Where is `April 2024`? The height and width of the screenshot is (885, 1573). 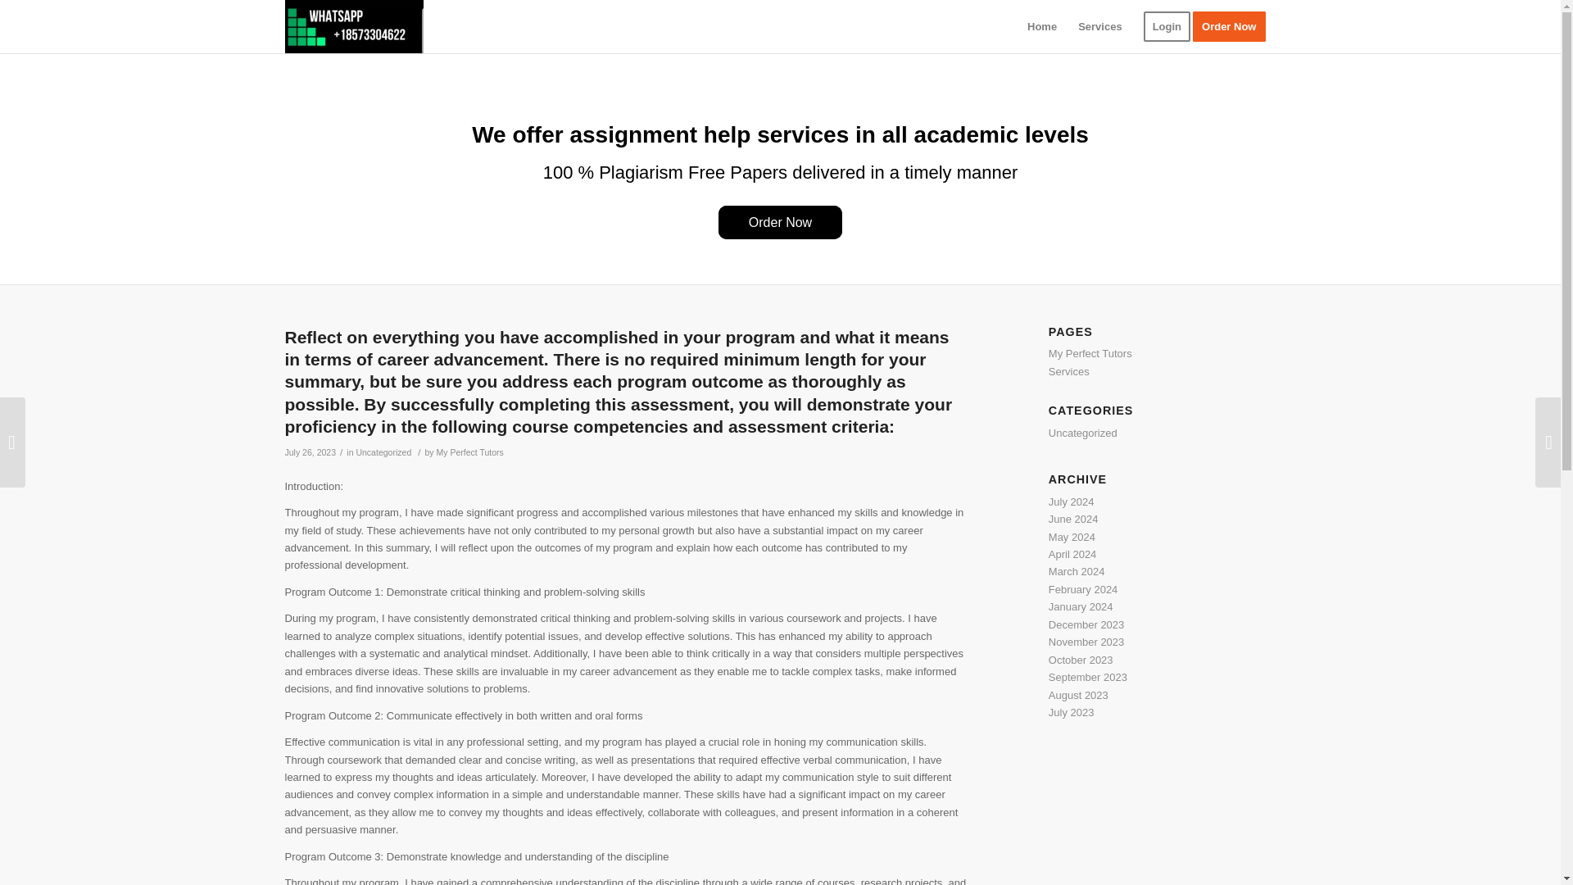 April 2024 is located at coordinates (1072, 554).